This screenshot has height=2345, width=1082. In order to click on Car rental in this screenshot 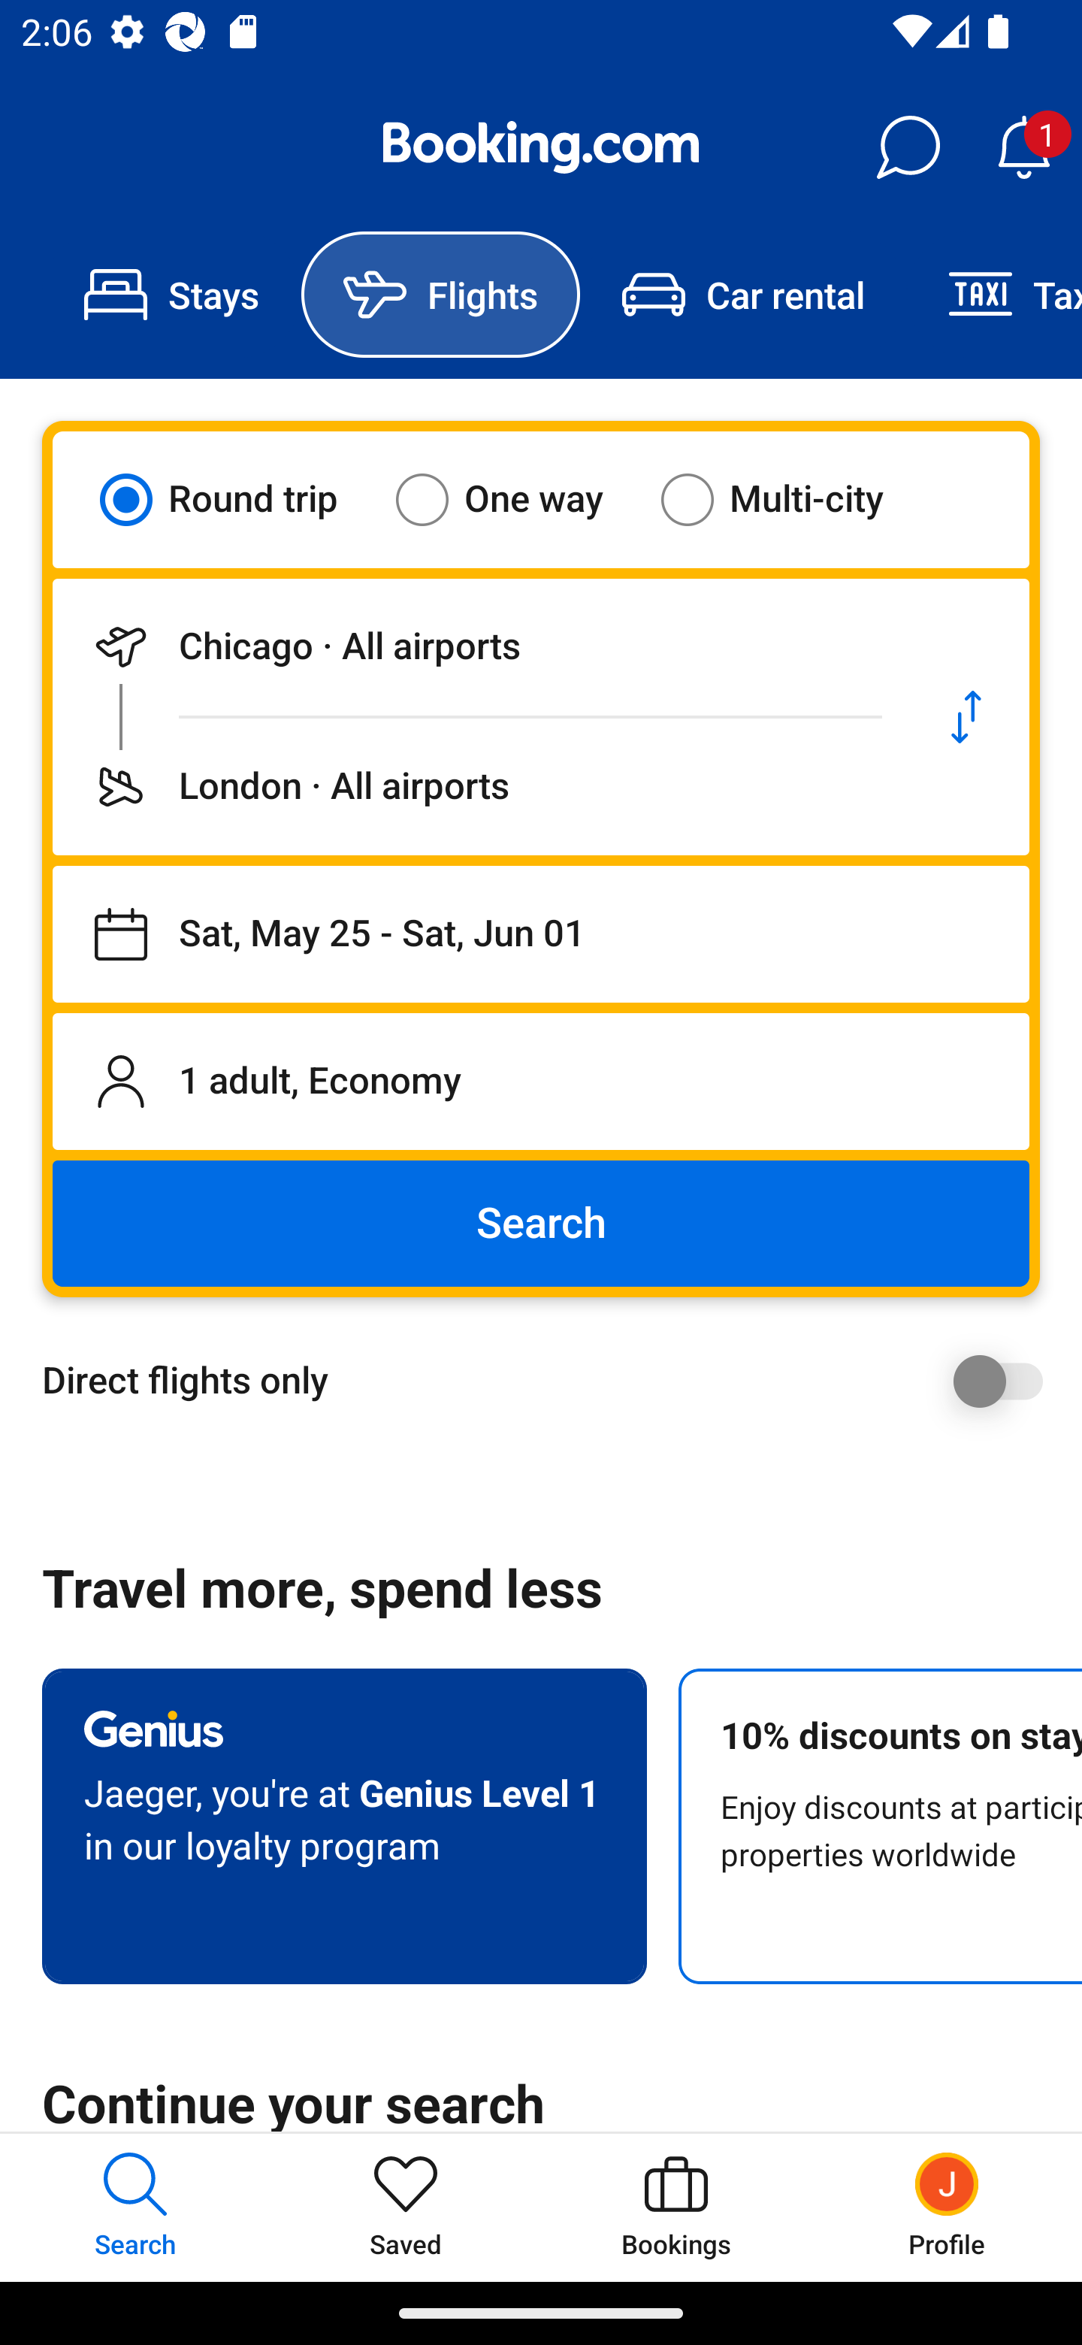, I will do `click(742, 295)`.